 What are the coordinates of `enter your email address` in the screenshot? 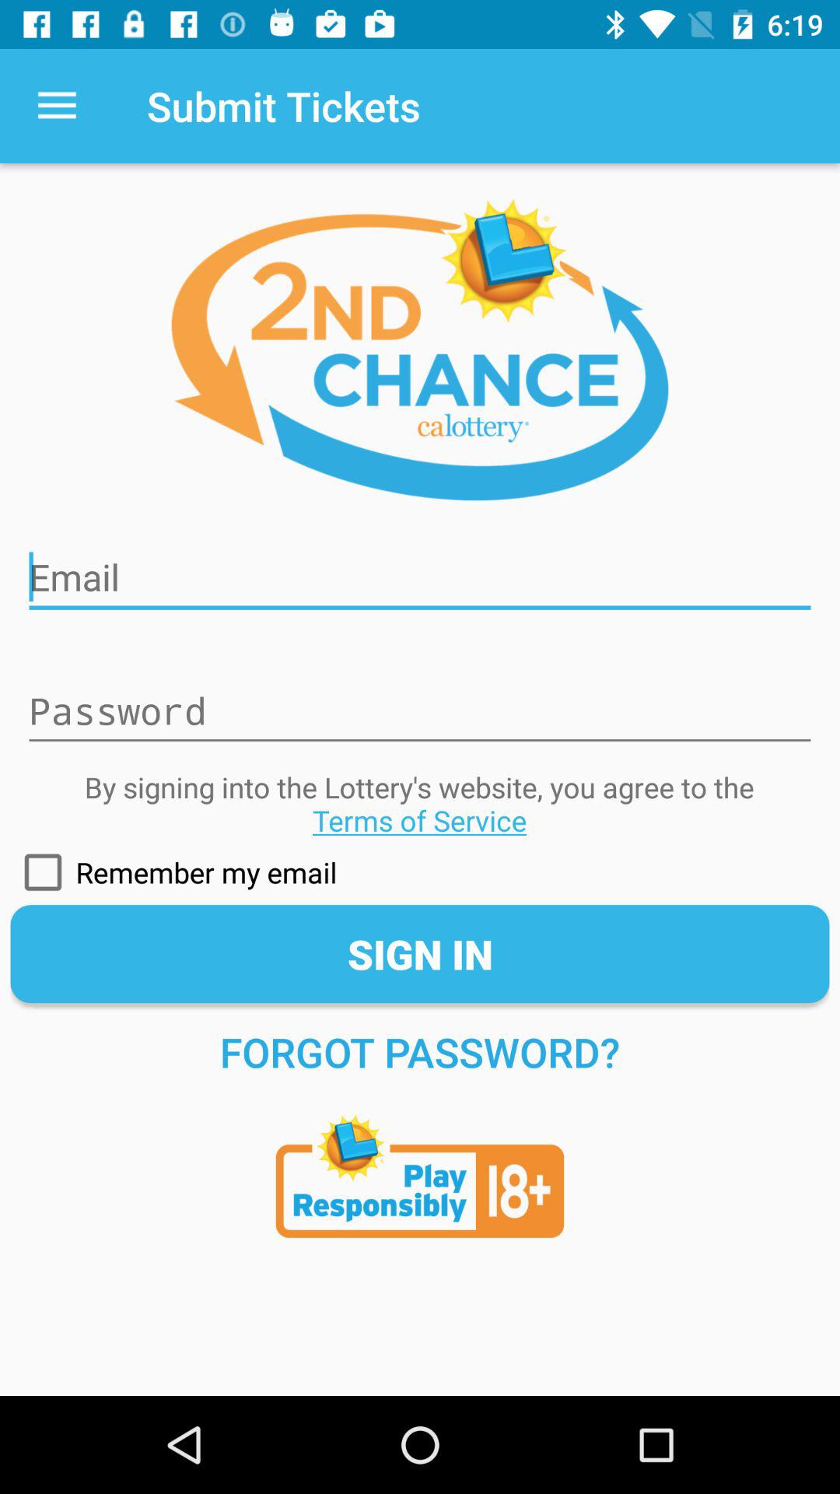 It's located at (420, 567).